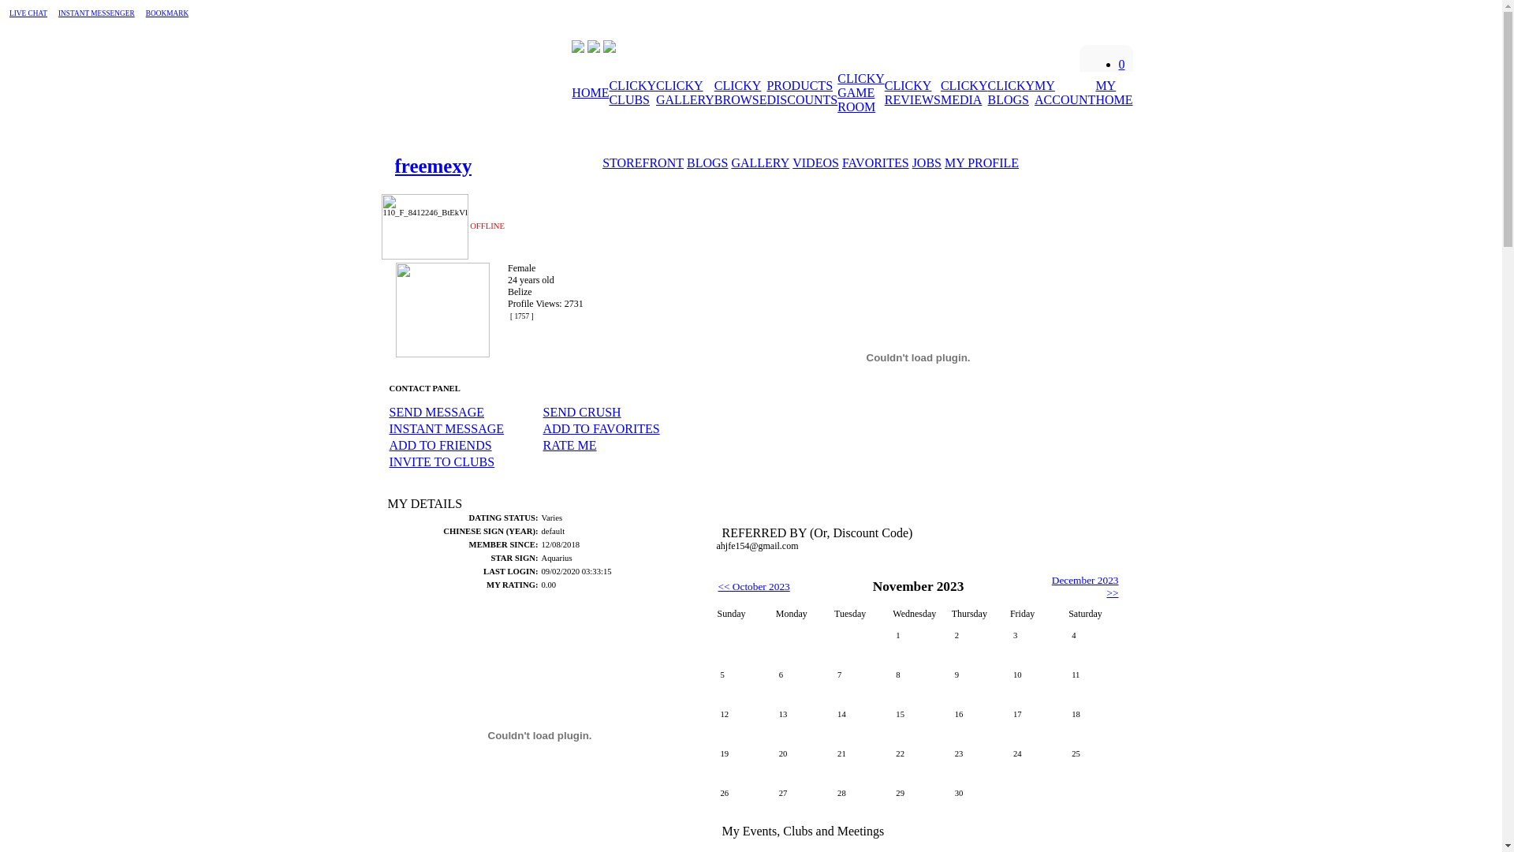 Image resolution: width=1514 pixels, height=852 pixels. Describe the element at coordinates (977, 723) in the screenshot. I see `16` at that location.